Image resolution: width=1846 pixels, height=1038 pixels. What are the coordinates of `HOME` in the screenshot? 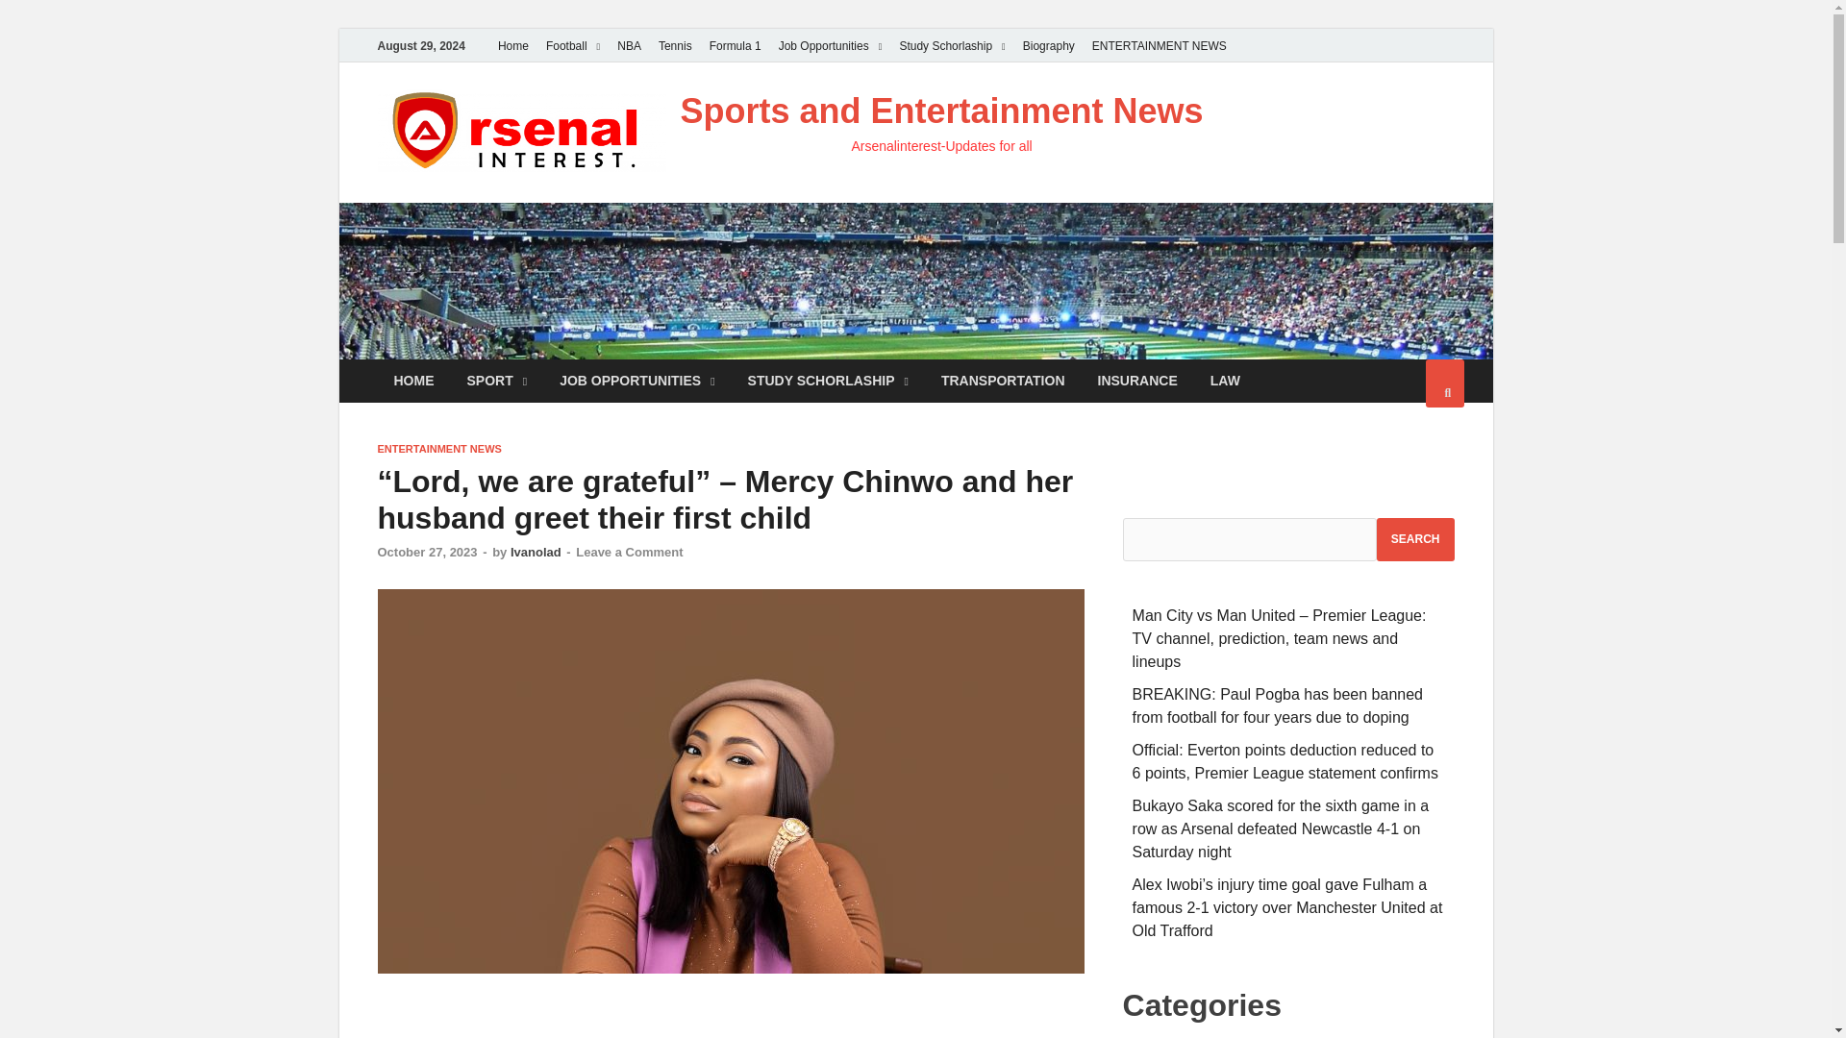 It's located at (413, 381).